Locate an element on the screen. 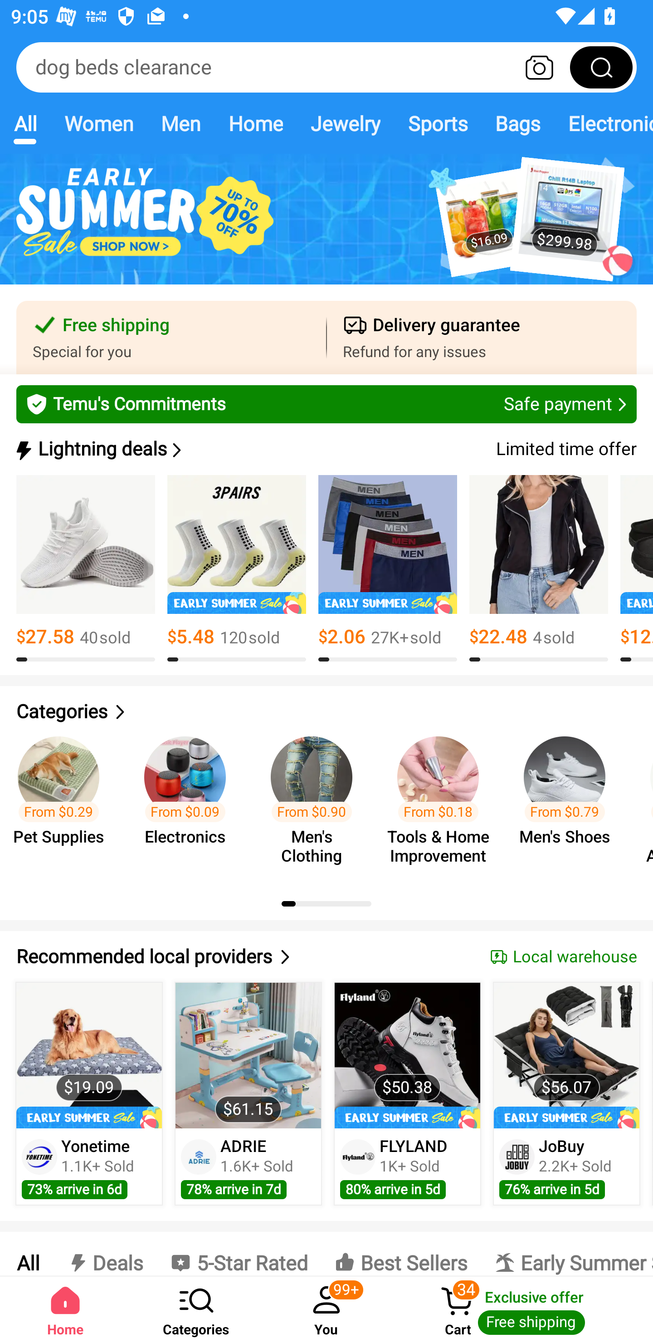 This screenshot has height=1343, width=653. From $0.79 Men's Shoes is located at coordinates (570, 802).